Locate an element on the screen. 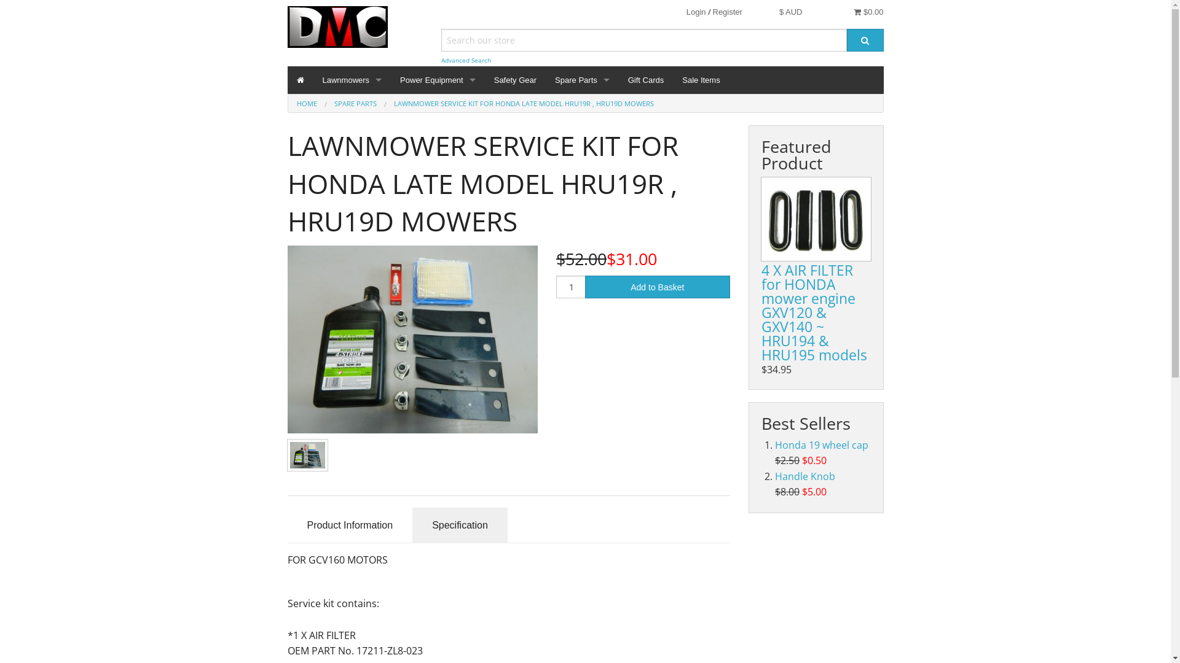 This screenshot has width=1180, height=663. Register is located at coordinates (728, 12).